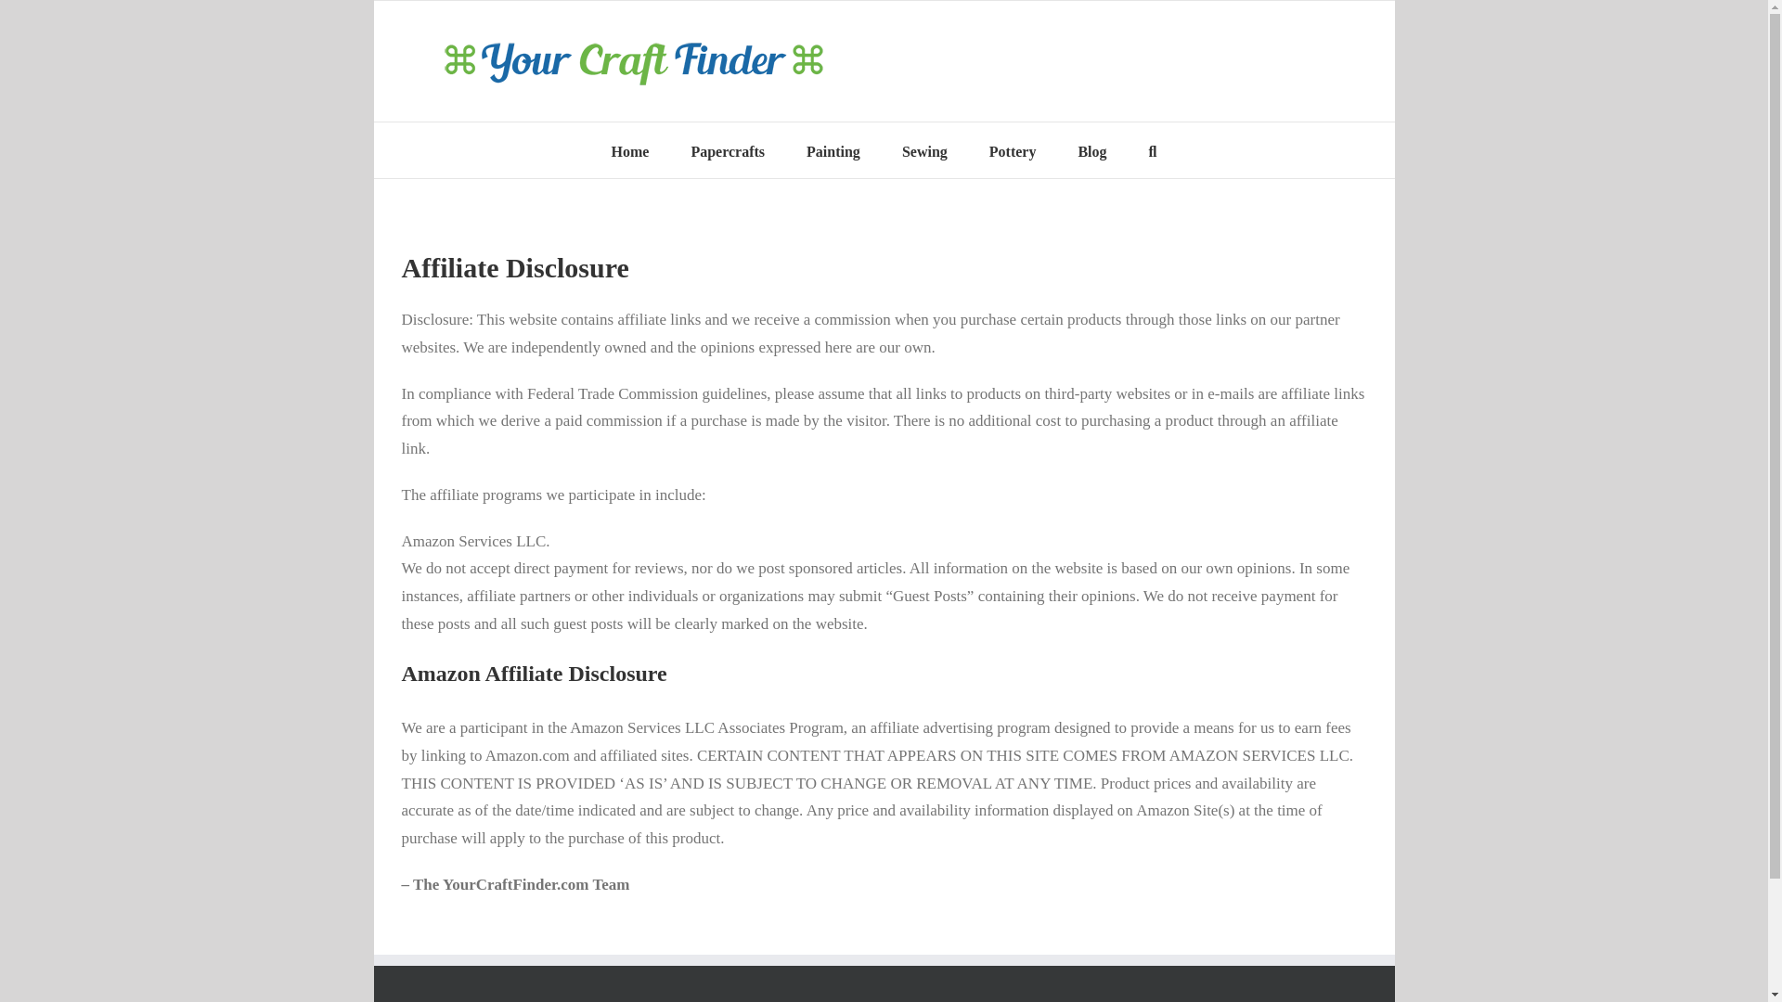 Image resolution: width=1782 pixels, height=1002 pixels. I want to click on Home, so click(630, 150).